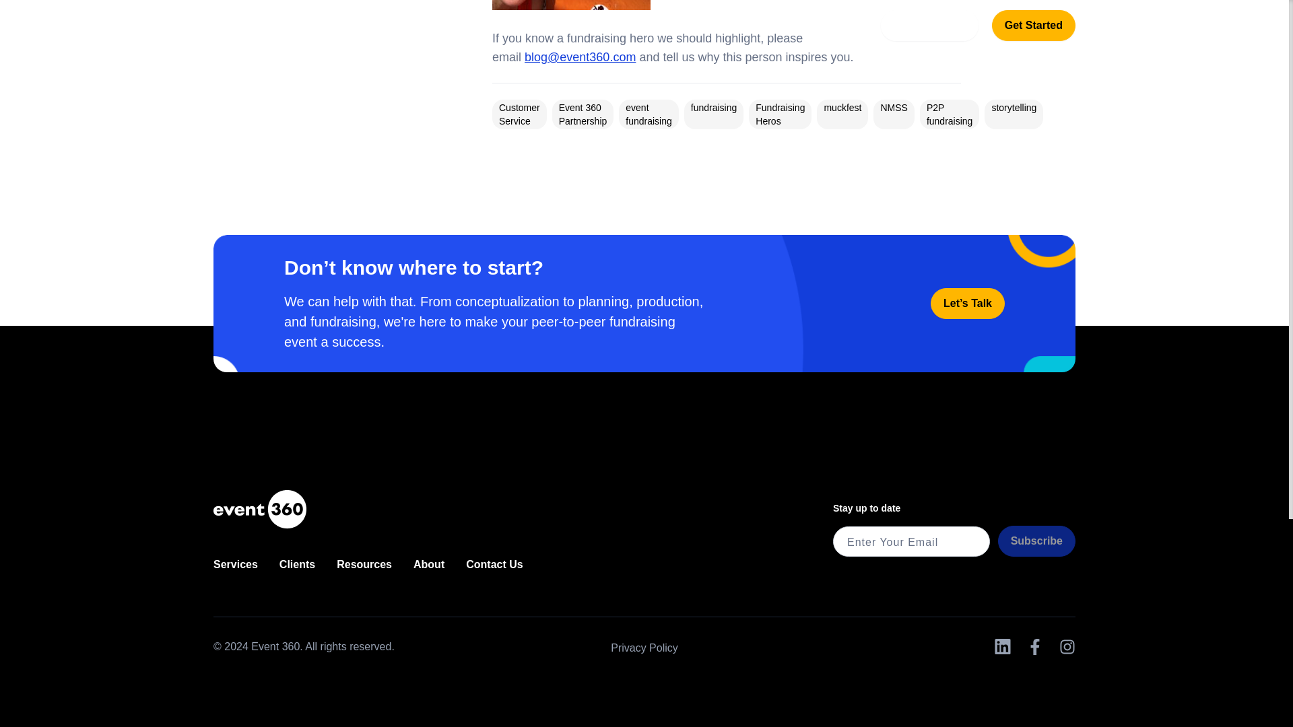  I want to click on Event 360 Partnership, so click(583, 114).